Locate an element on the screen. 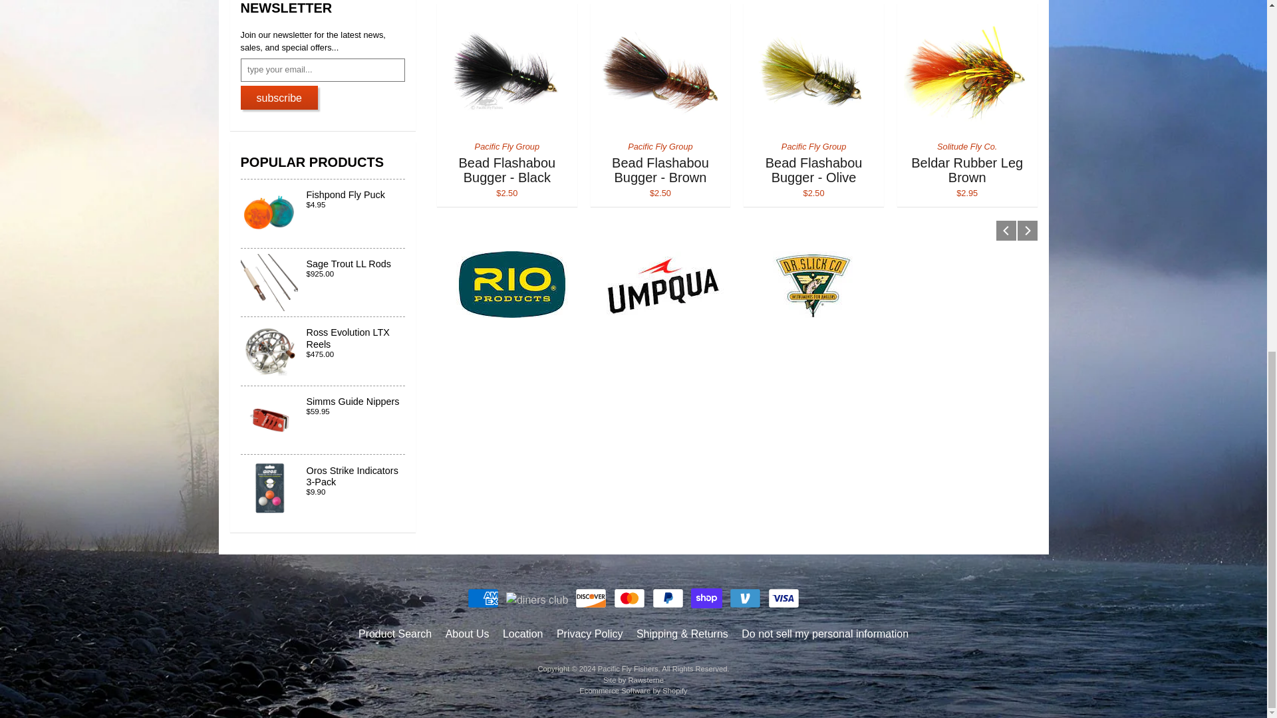  Fishpond Fly Puck is located at coordinates (323, 213).